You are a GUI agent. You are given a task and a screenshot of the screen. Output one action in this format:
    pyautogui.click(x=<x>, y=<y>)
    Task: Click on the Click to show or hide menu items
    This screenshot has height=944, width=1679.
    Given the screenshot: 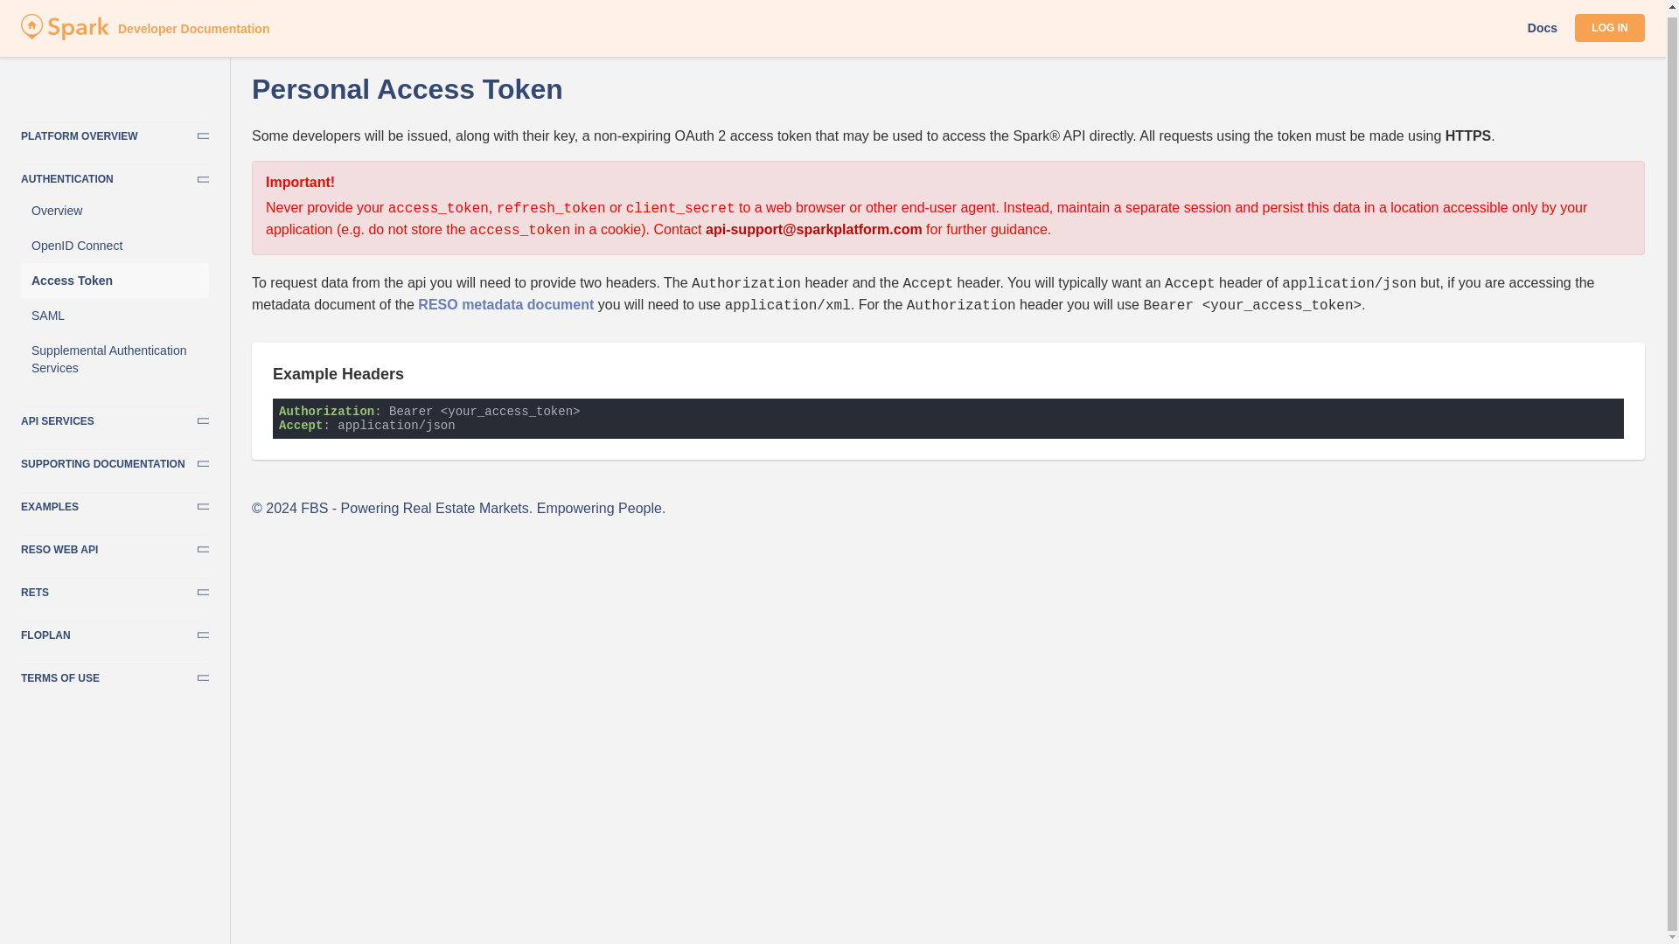 What is the action you would take?
    pyautogui.click(x=114, y=587)
    